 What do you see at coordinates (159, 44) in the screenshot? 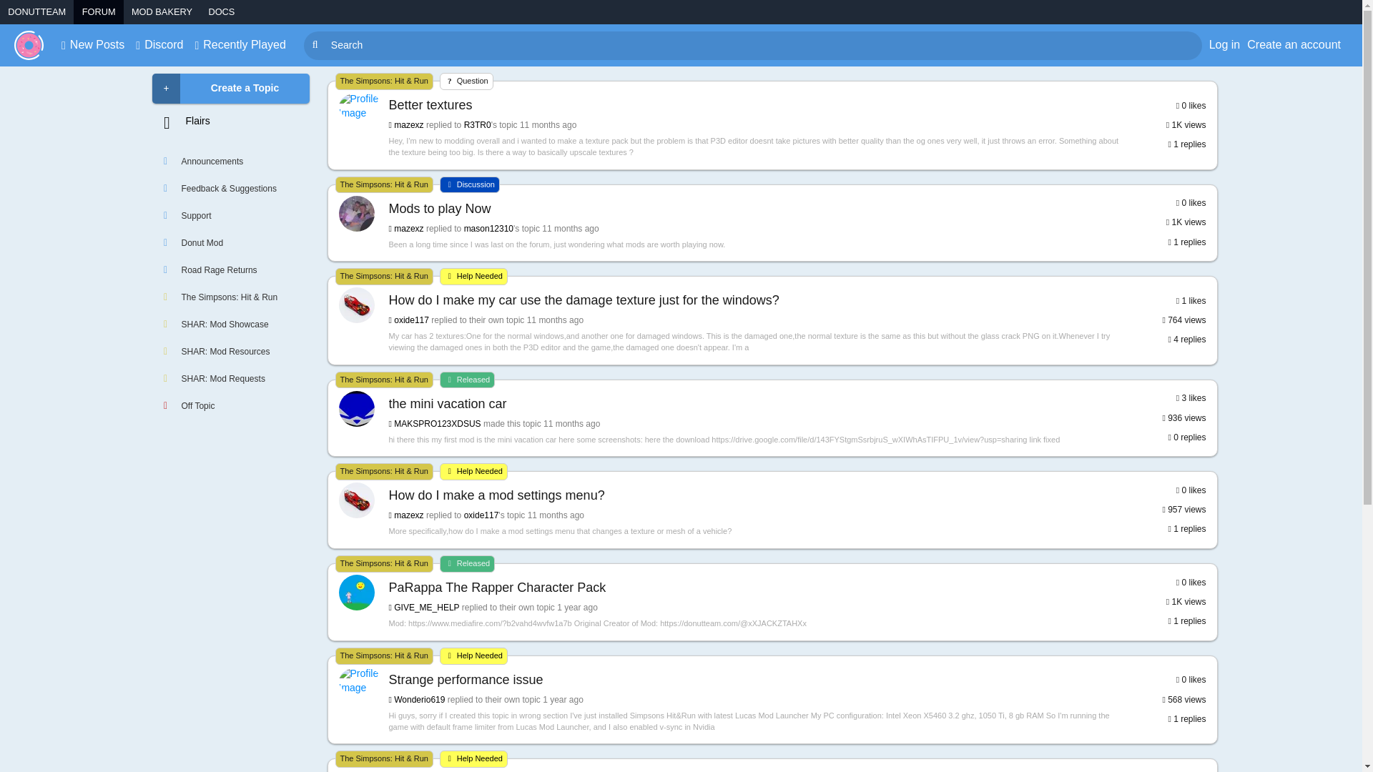
I see `Discord` at bounding box center [159, 44].